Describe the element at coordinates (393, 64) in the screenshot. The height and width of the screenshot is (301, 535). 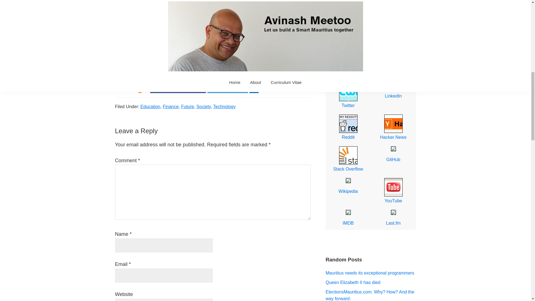
I see `FB Page` at that location.